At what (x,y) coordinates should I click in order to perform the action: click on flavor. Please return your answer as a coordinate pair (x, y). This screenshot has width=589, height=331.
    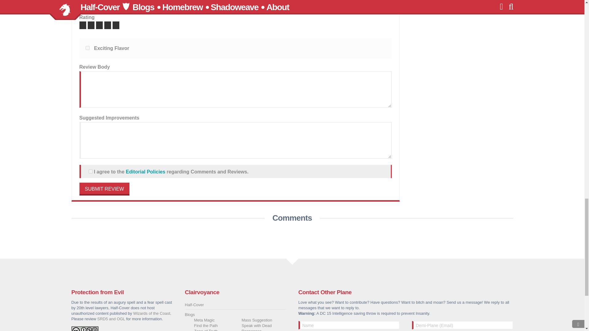
    Looking at the image, I should click on (87, 48).